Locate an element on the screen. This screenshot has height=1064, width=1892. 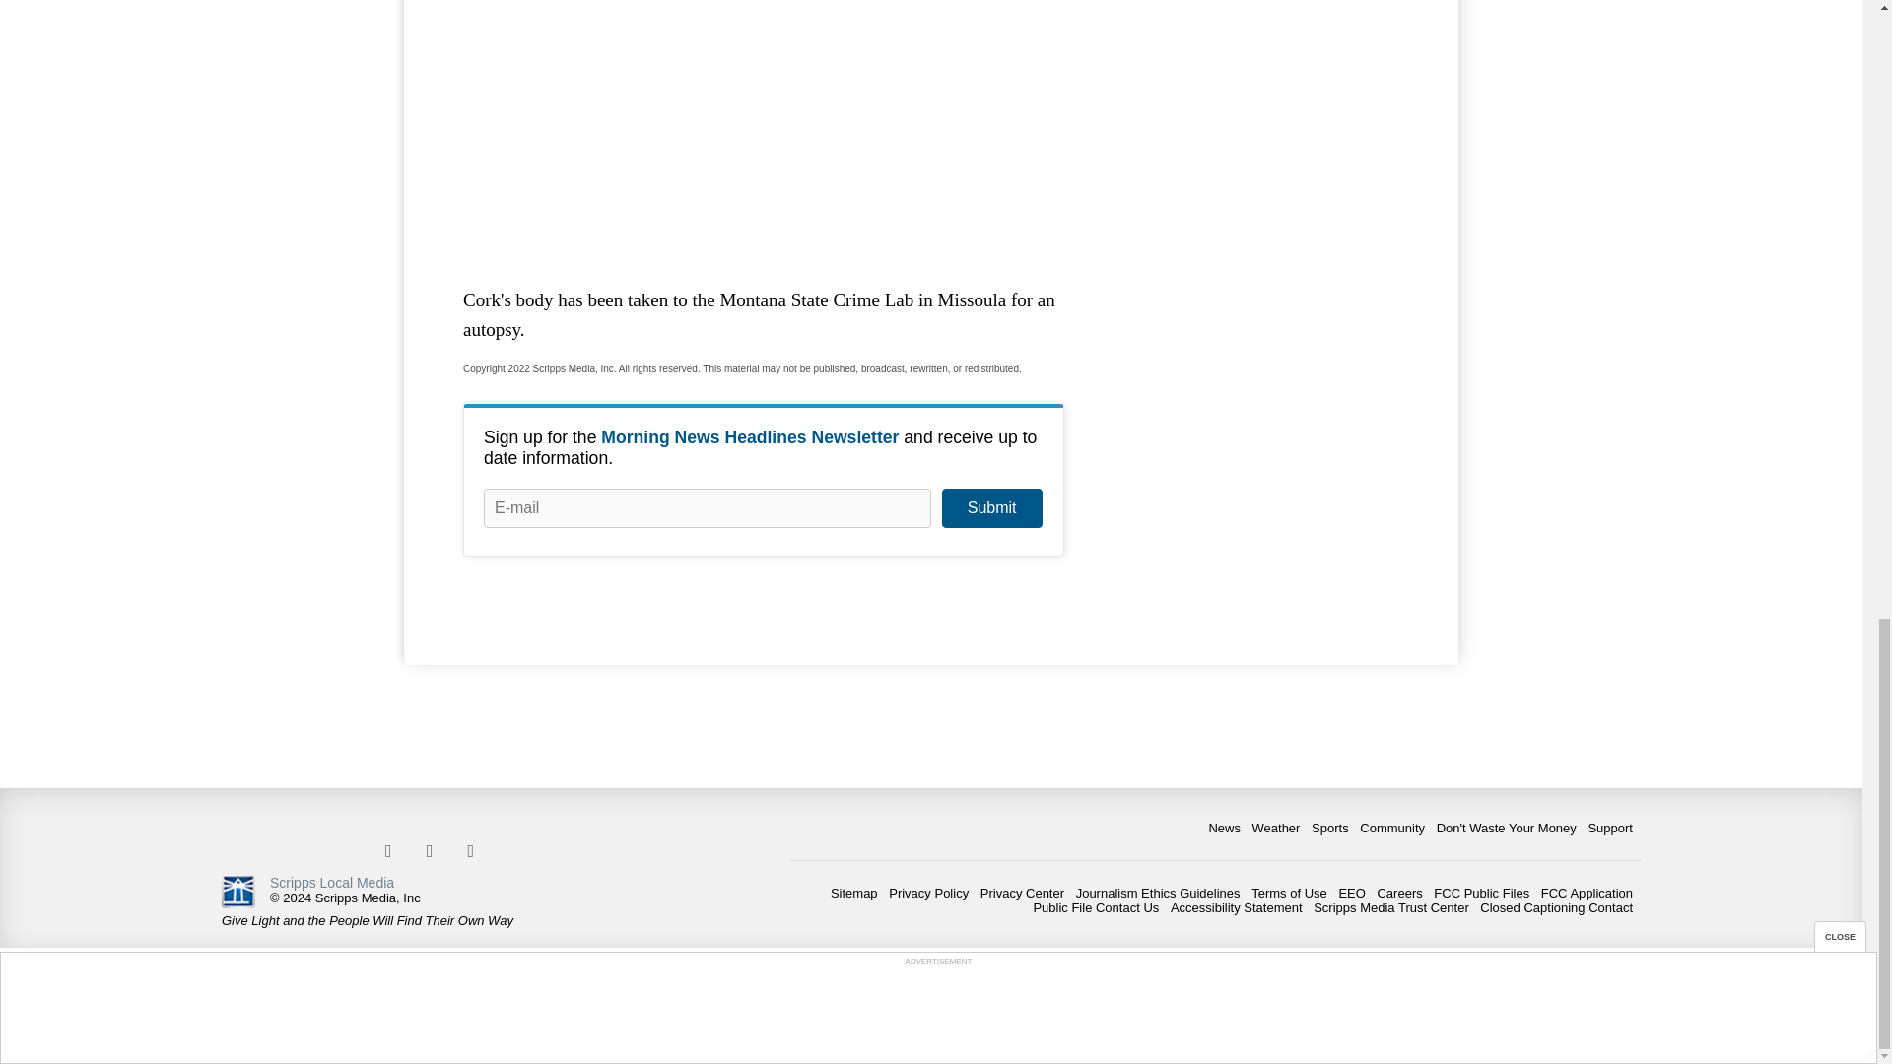
Submit is located at coordinates (991, 507).